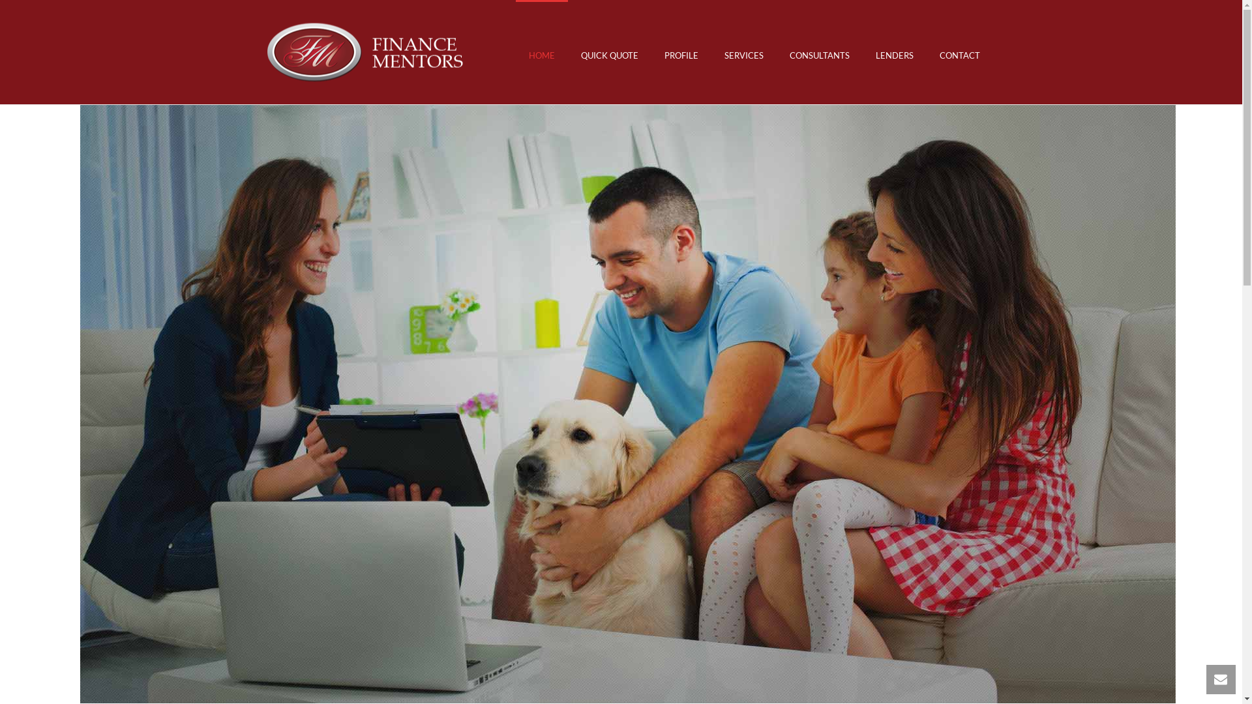 This screenshot has height=704, width=1252. I want to click on CONTACT, so click(959, 52).